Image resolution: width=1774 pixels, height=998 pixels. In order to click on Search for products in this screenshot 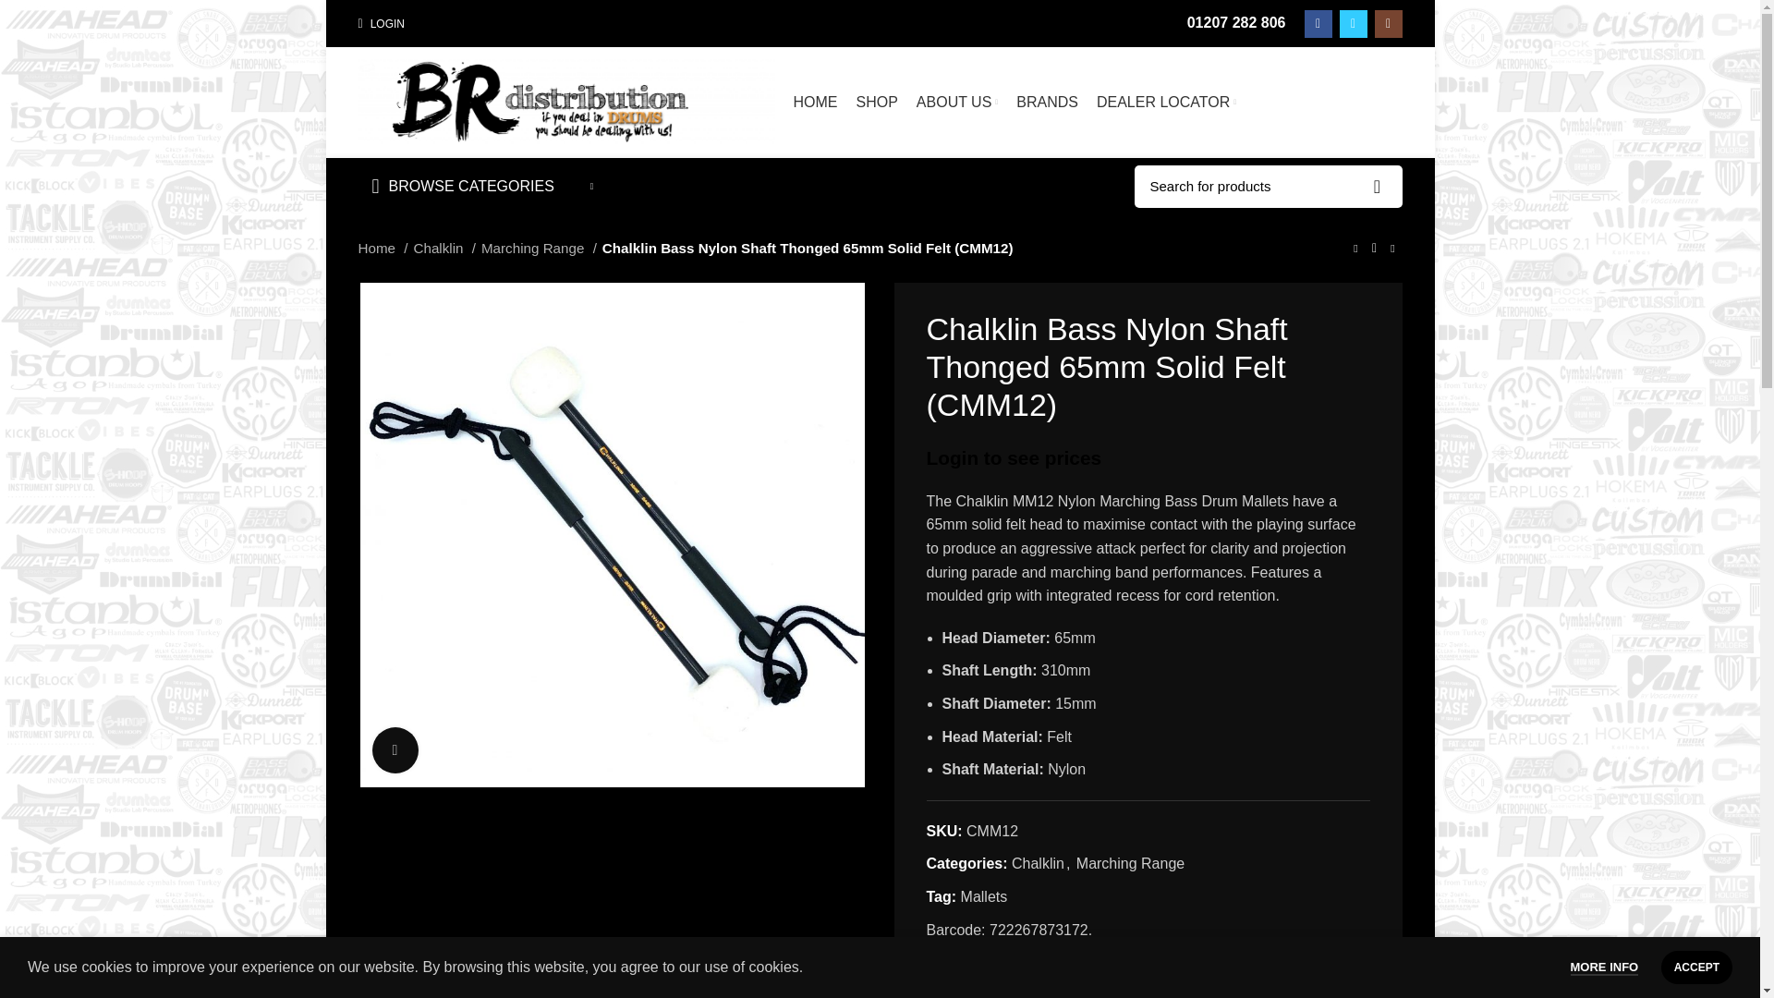, I will do `click(1269, 185)`.